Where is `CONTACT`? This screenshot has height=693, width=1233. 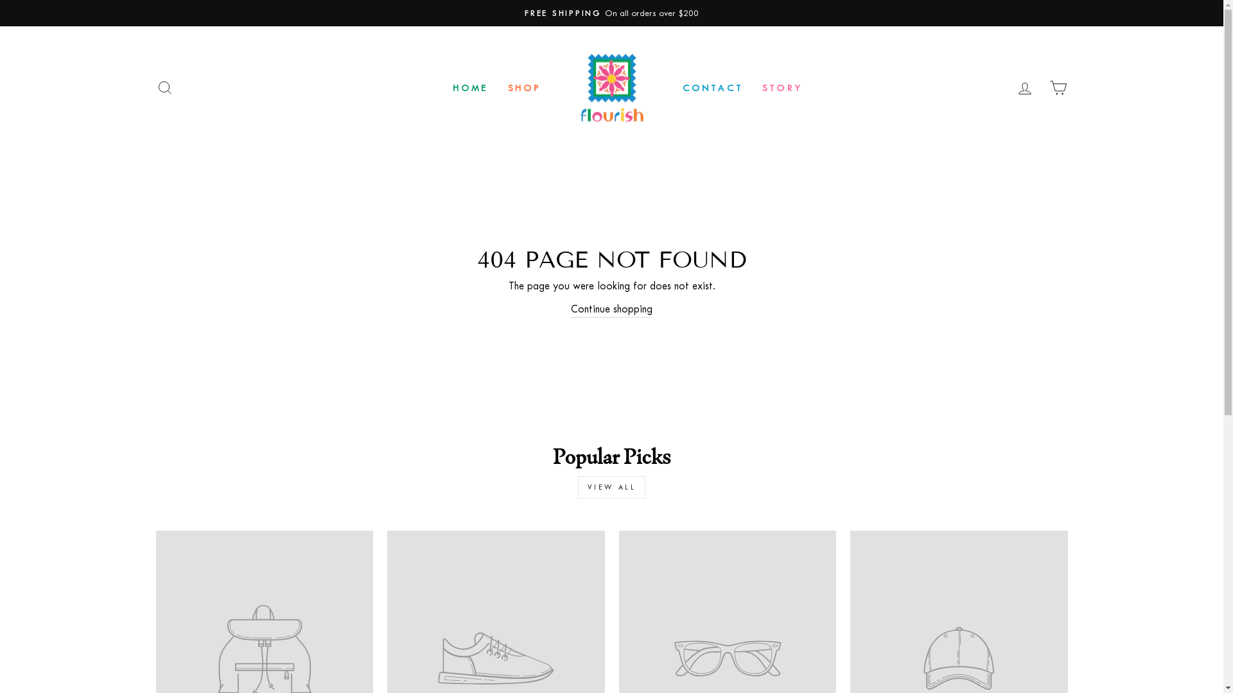
CONTACT is located at coordinates (713, 87).